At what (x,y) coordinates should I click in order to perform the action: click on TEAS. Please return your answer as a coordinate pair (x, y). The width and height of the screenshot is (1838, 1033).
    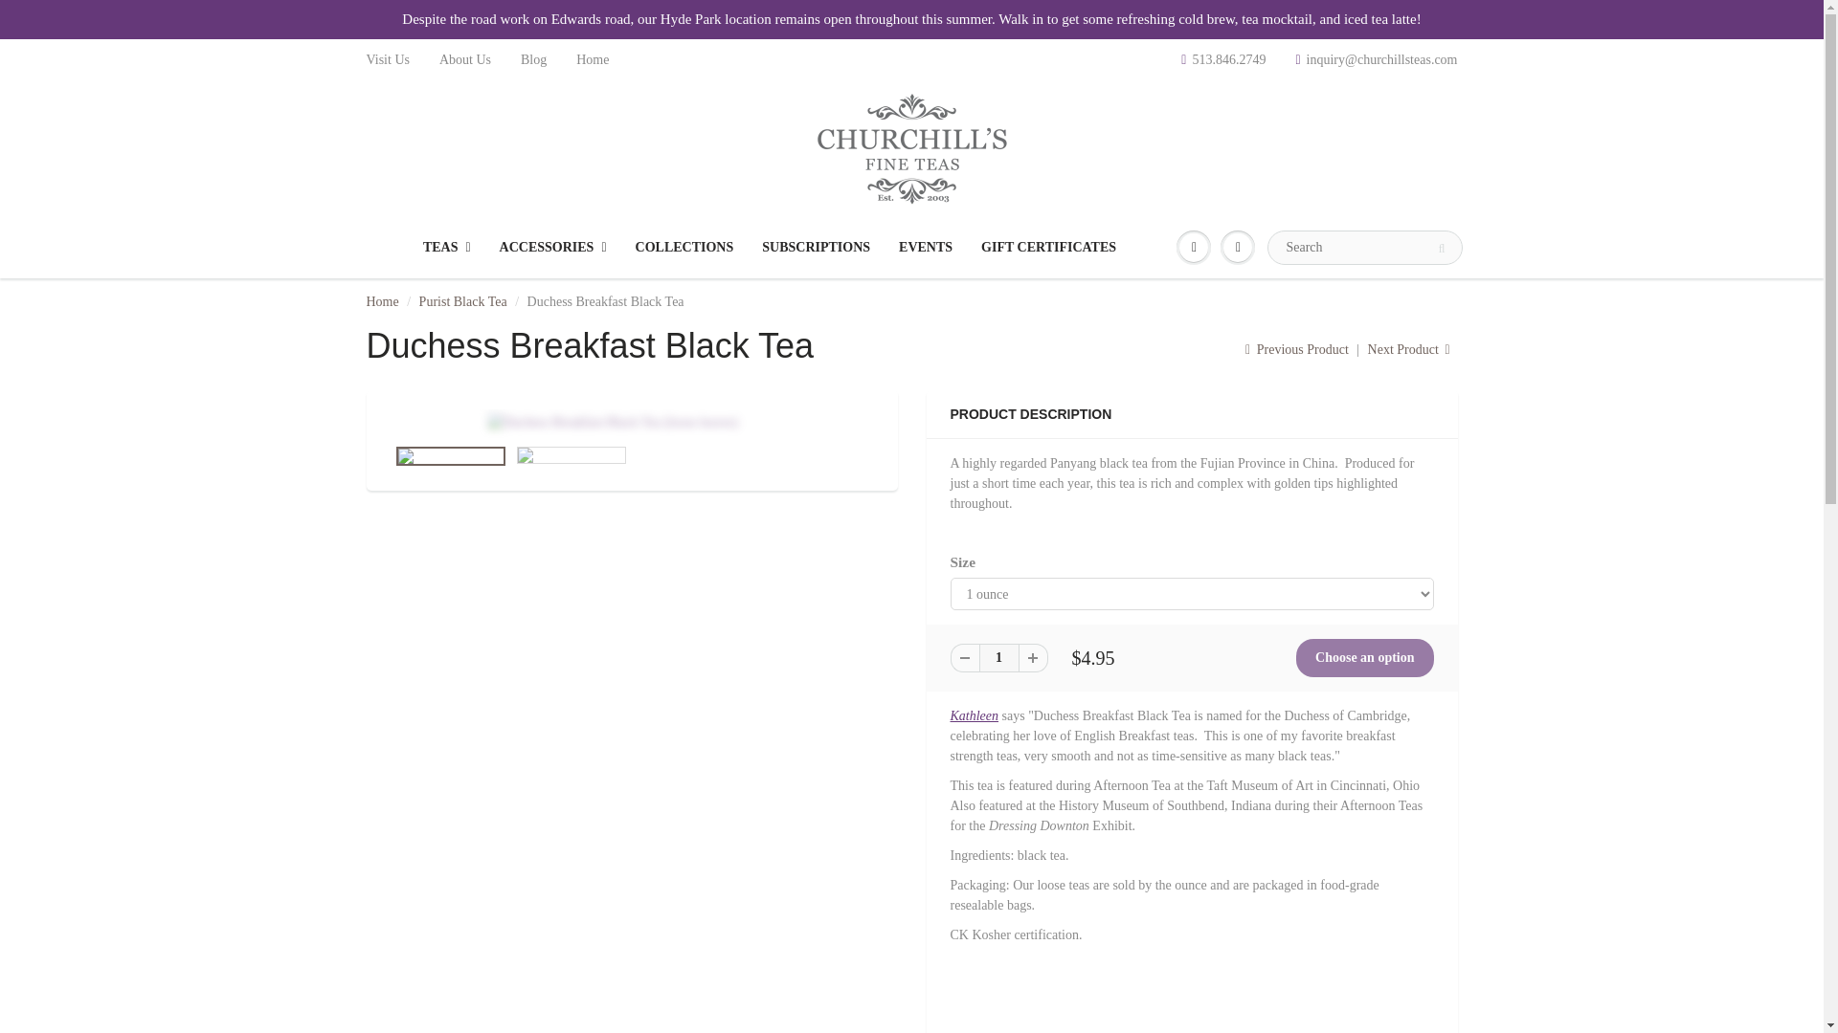
    Looking at the image, I should click on (446, 247).